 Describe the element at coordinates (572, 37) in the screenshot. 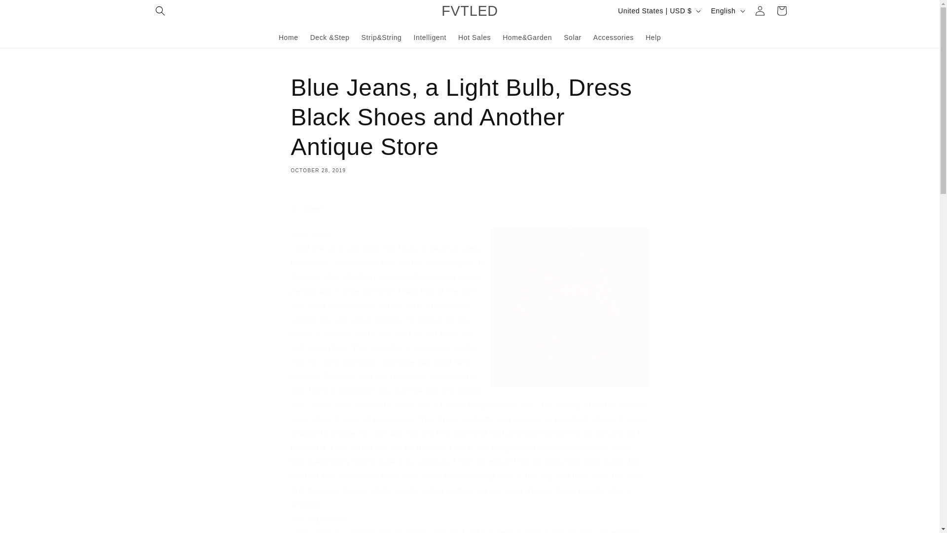

I see `Solar` at that location.